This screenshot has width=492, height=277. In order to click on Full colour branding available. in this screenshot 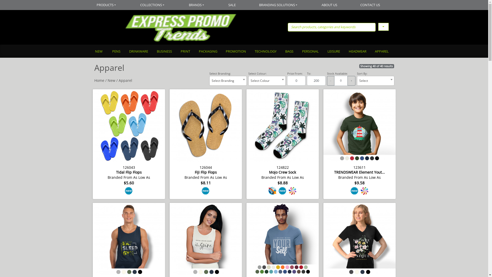, I will do `click(364, 191)`.